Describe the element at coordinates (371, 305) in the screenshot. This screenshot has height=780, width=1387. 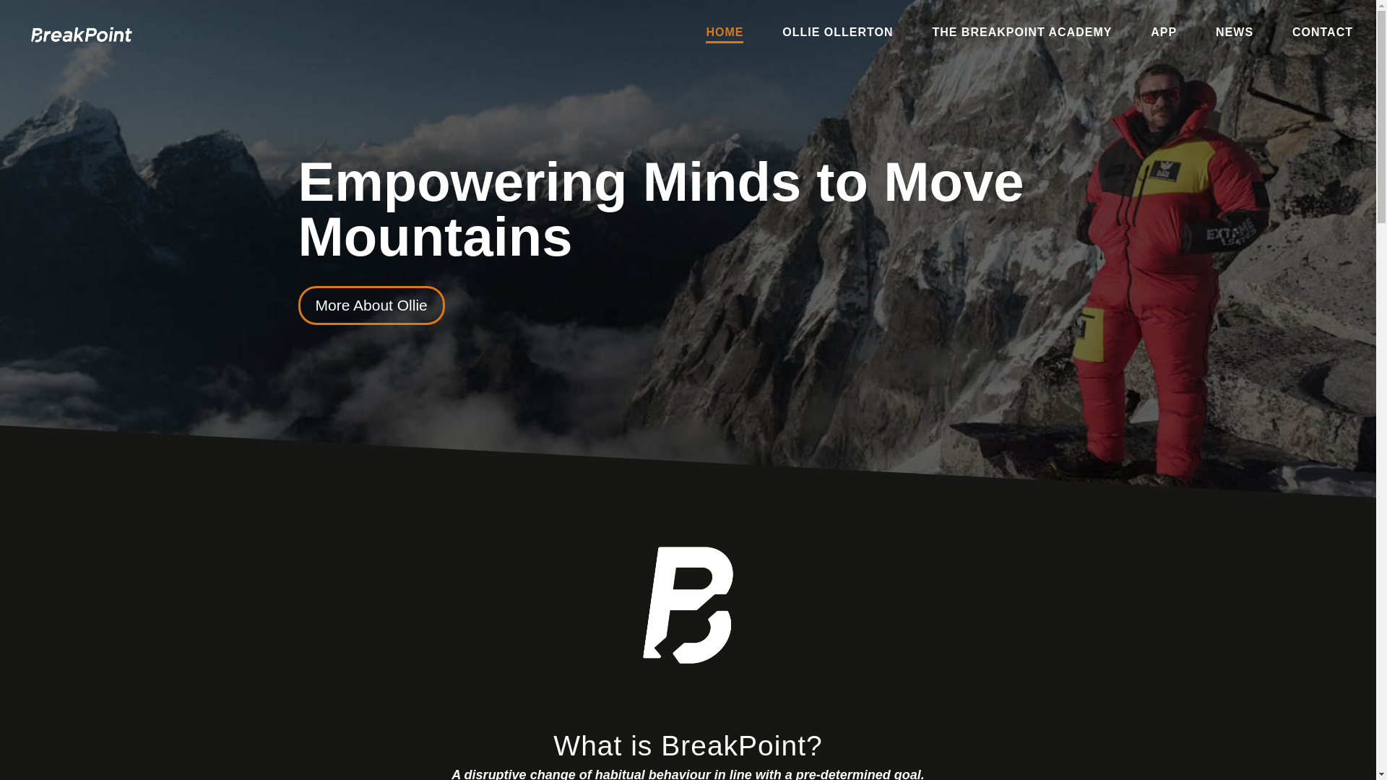
I see `More About Ollie` at that location.